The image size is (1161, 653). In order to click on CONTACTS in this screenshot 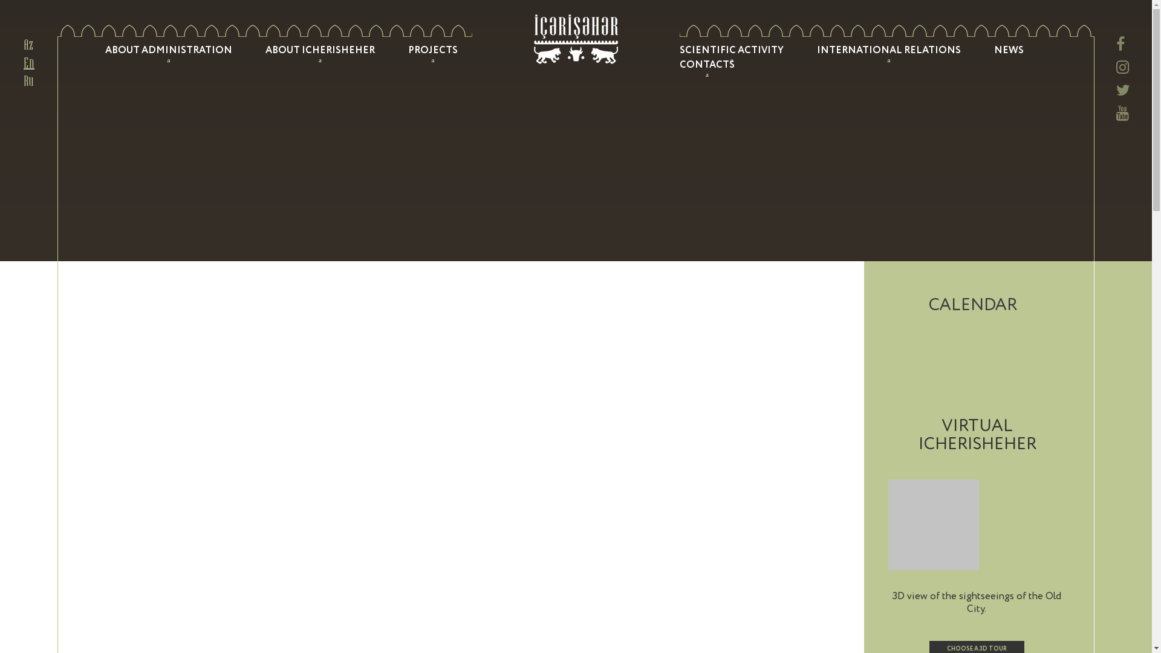, I will do `click(707, 65)`.